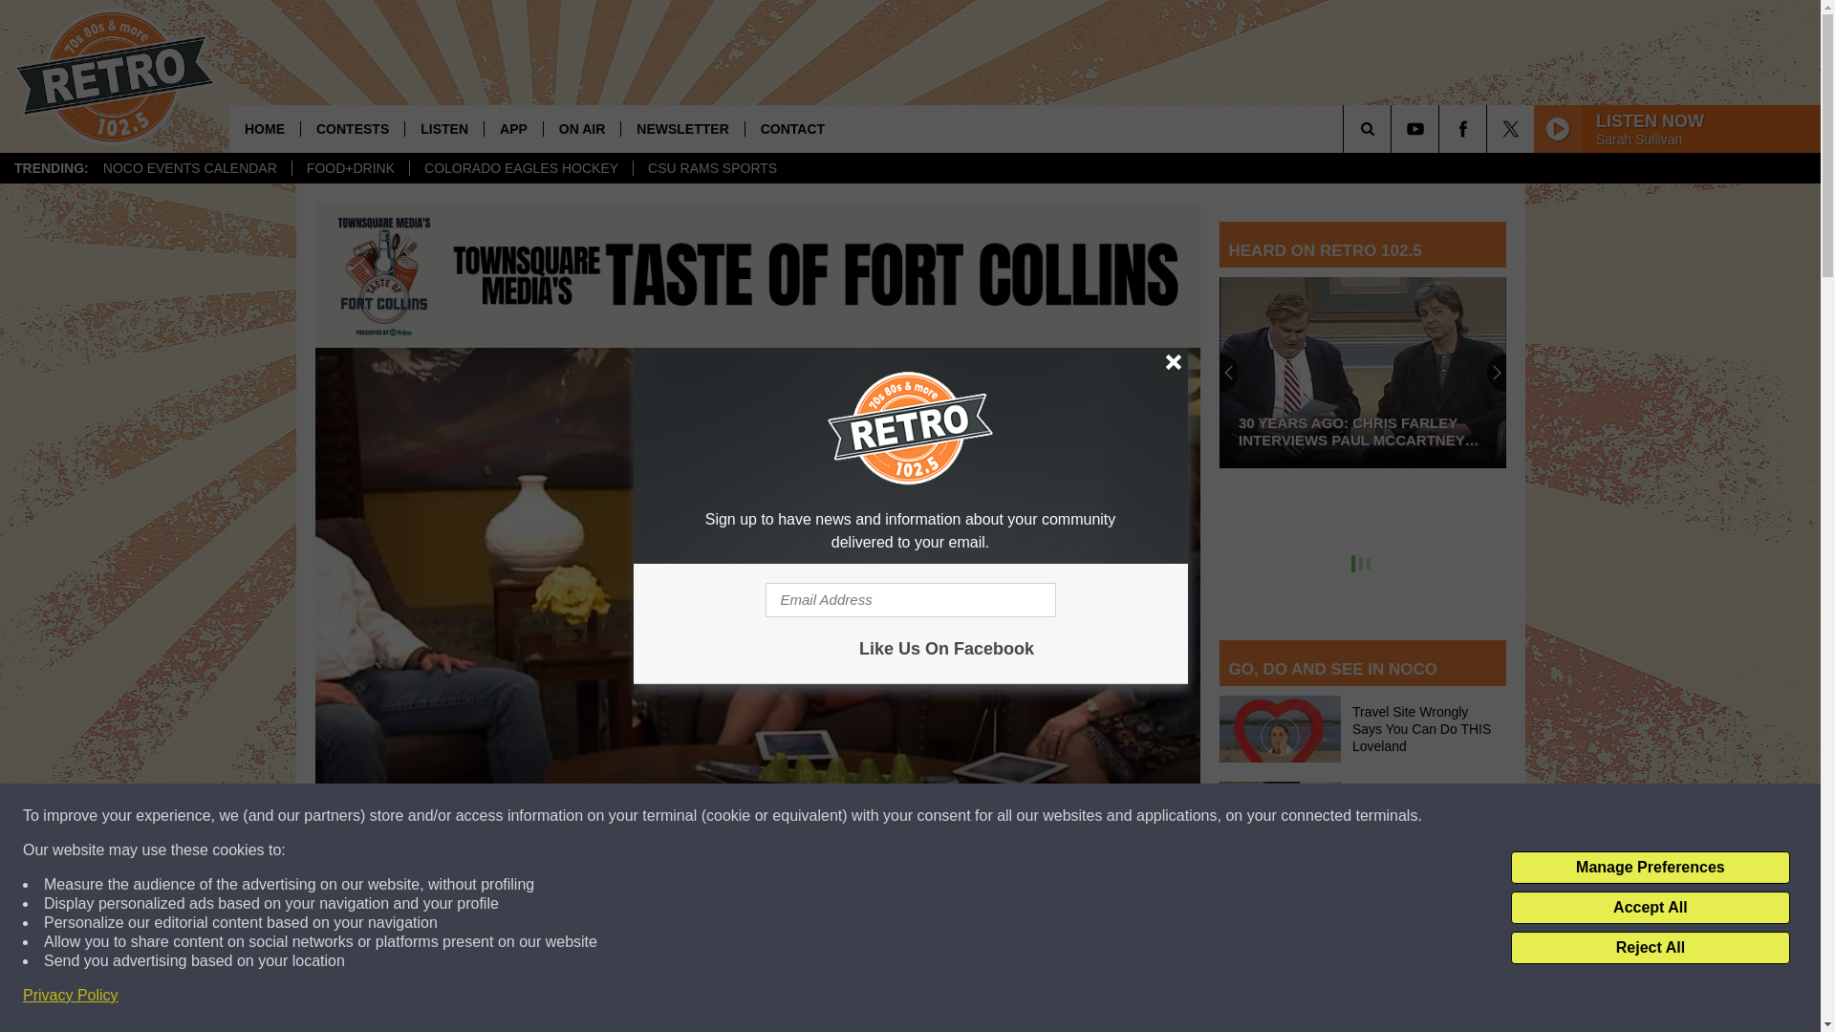  I want to click on NEWSLETTER, so click(680, 128).